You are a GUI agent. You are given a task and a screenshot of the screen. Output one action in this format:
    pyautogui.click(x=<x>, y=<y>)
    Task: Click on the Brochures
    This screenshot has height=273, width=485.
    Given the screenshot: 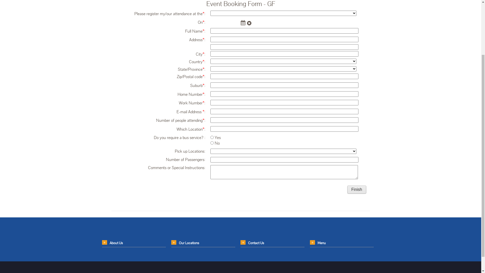 What is the action you would take?
    pyautogui.click(x=350, y=50)
    